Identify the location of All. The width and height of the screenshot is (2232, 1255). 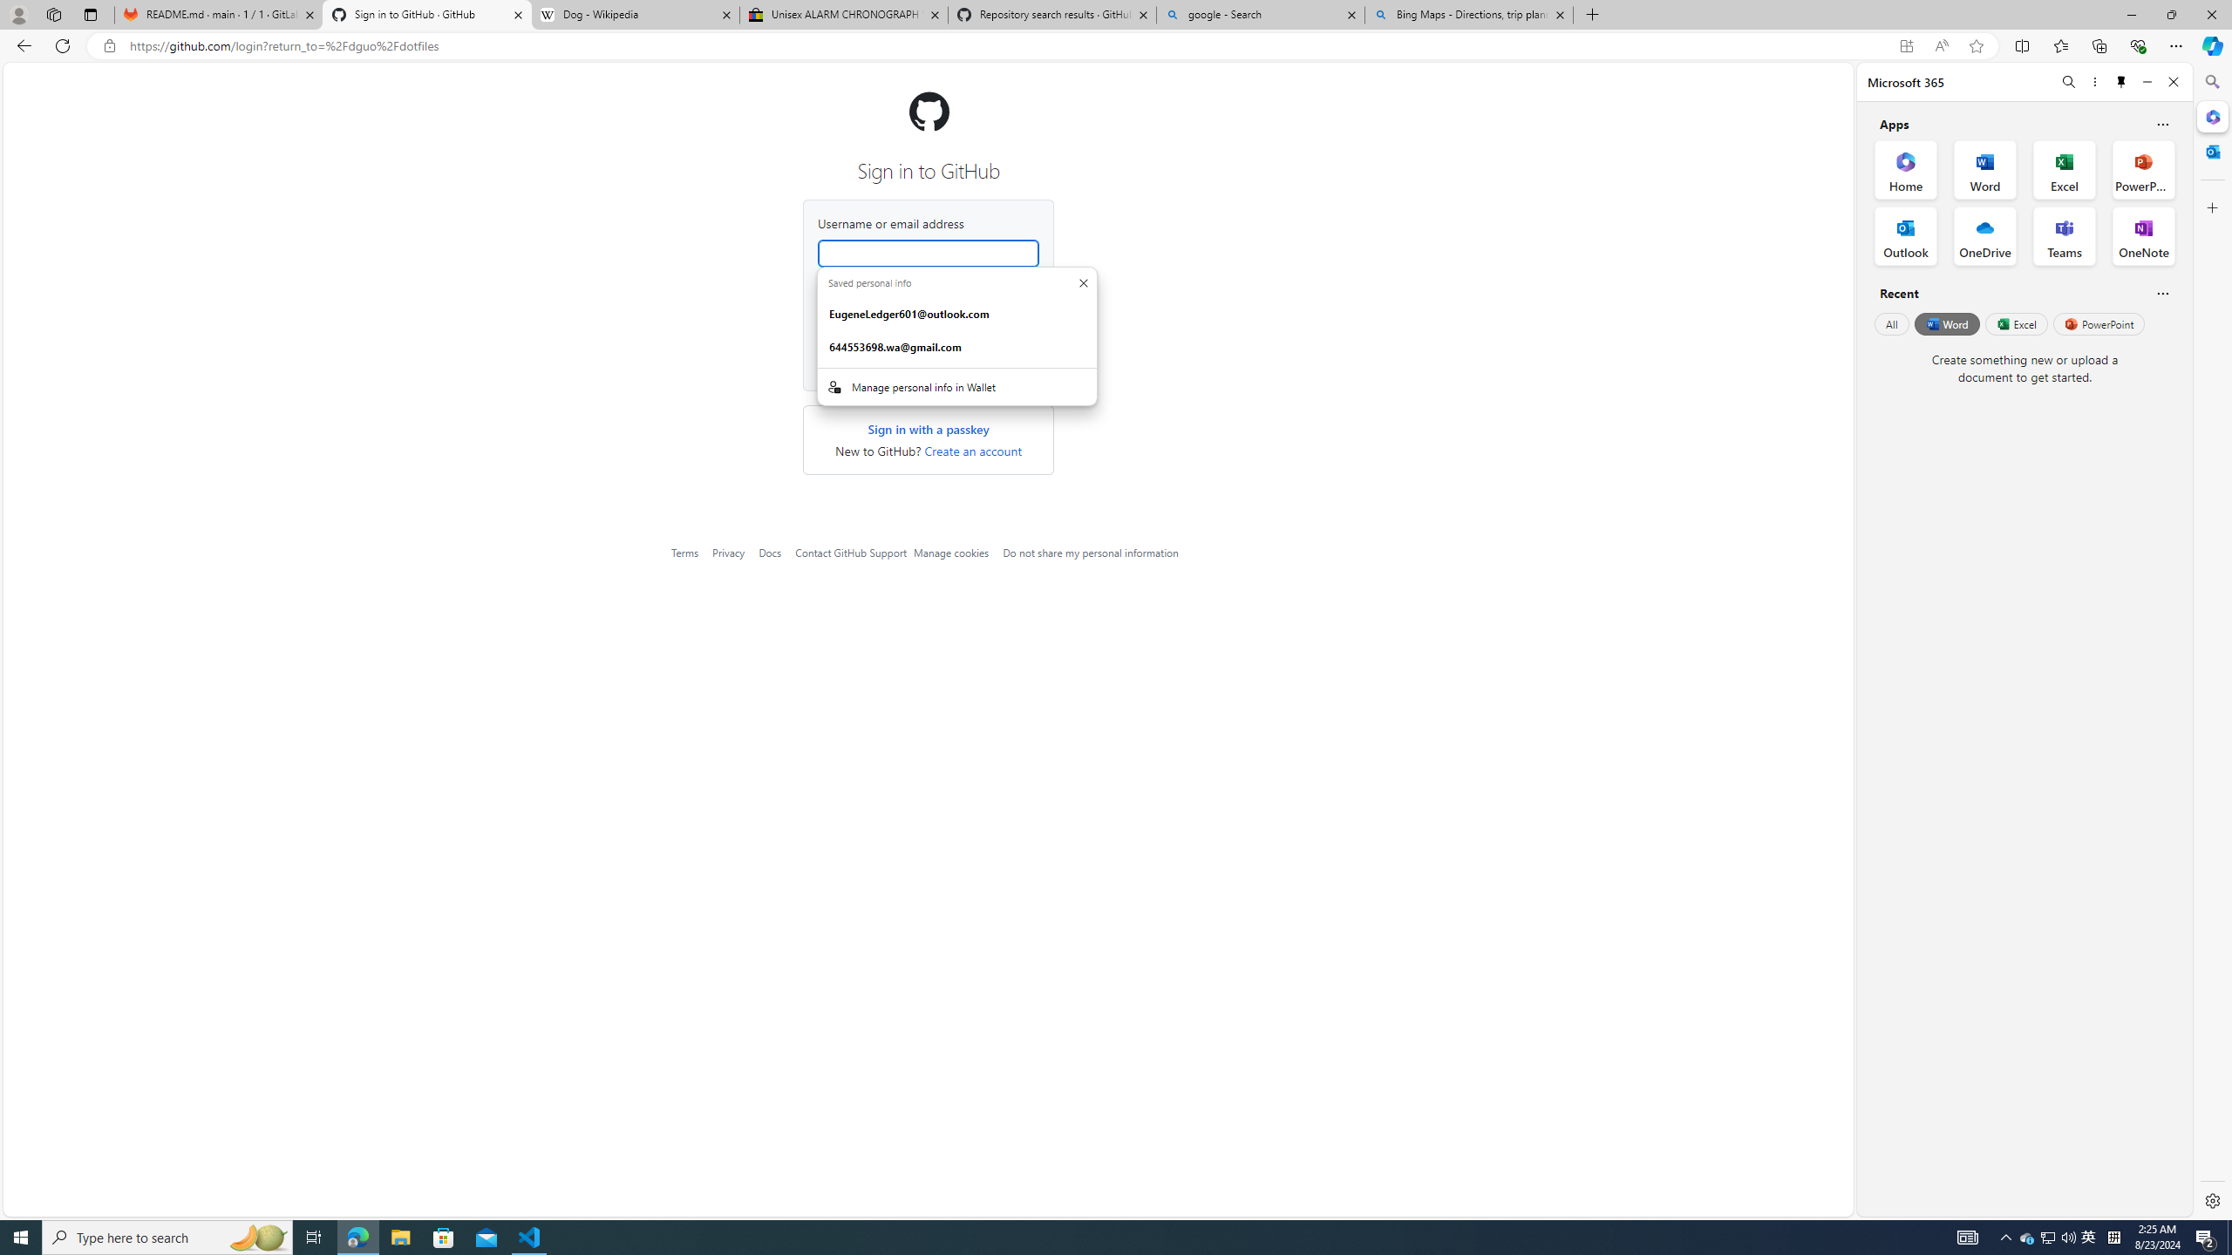
(1891, 323).